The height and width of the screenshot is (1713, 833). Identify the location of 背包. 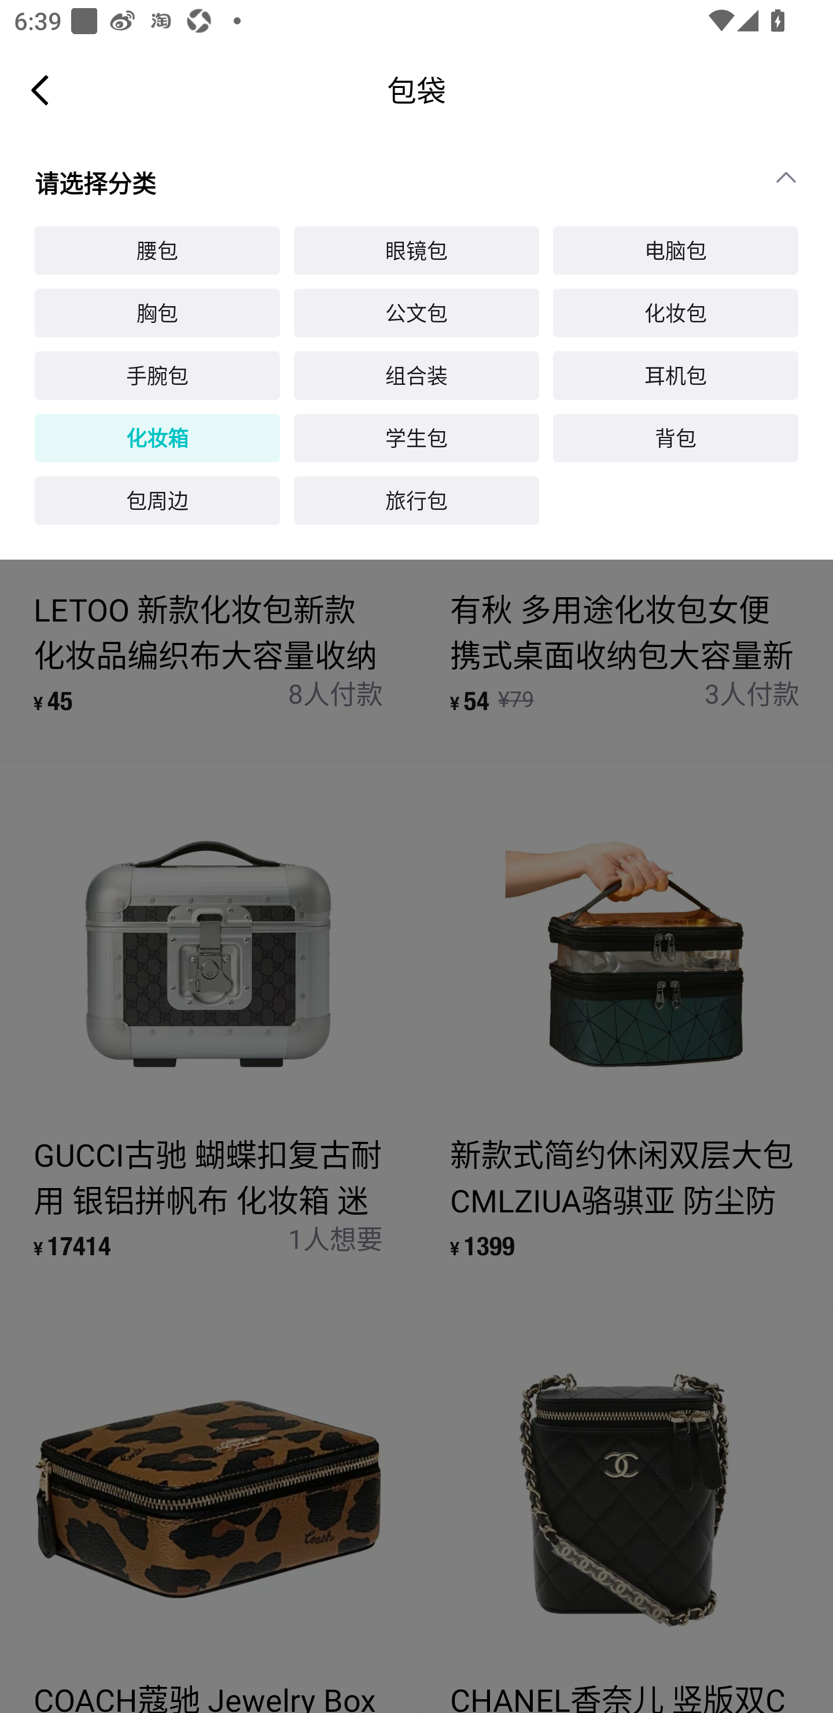
(676, 439).